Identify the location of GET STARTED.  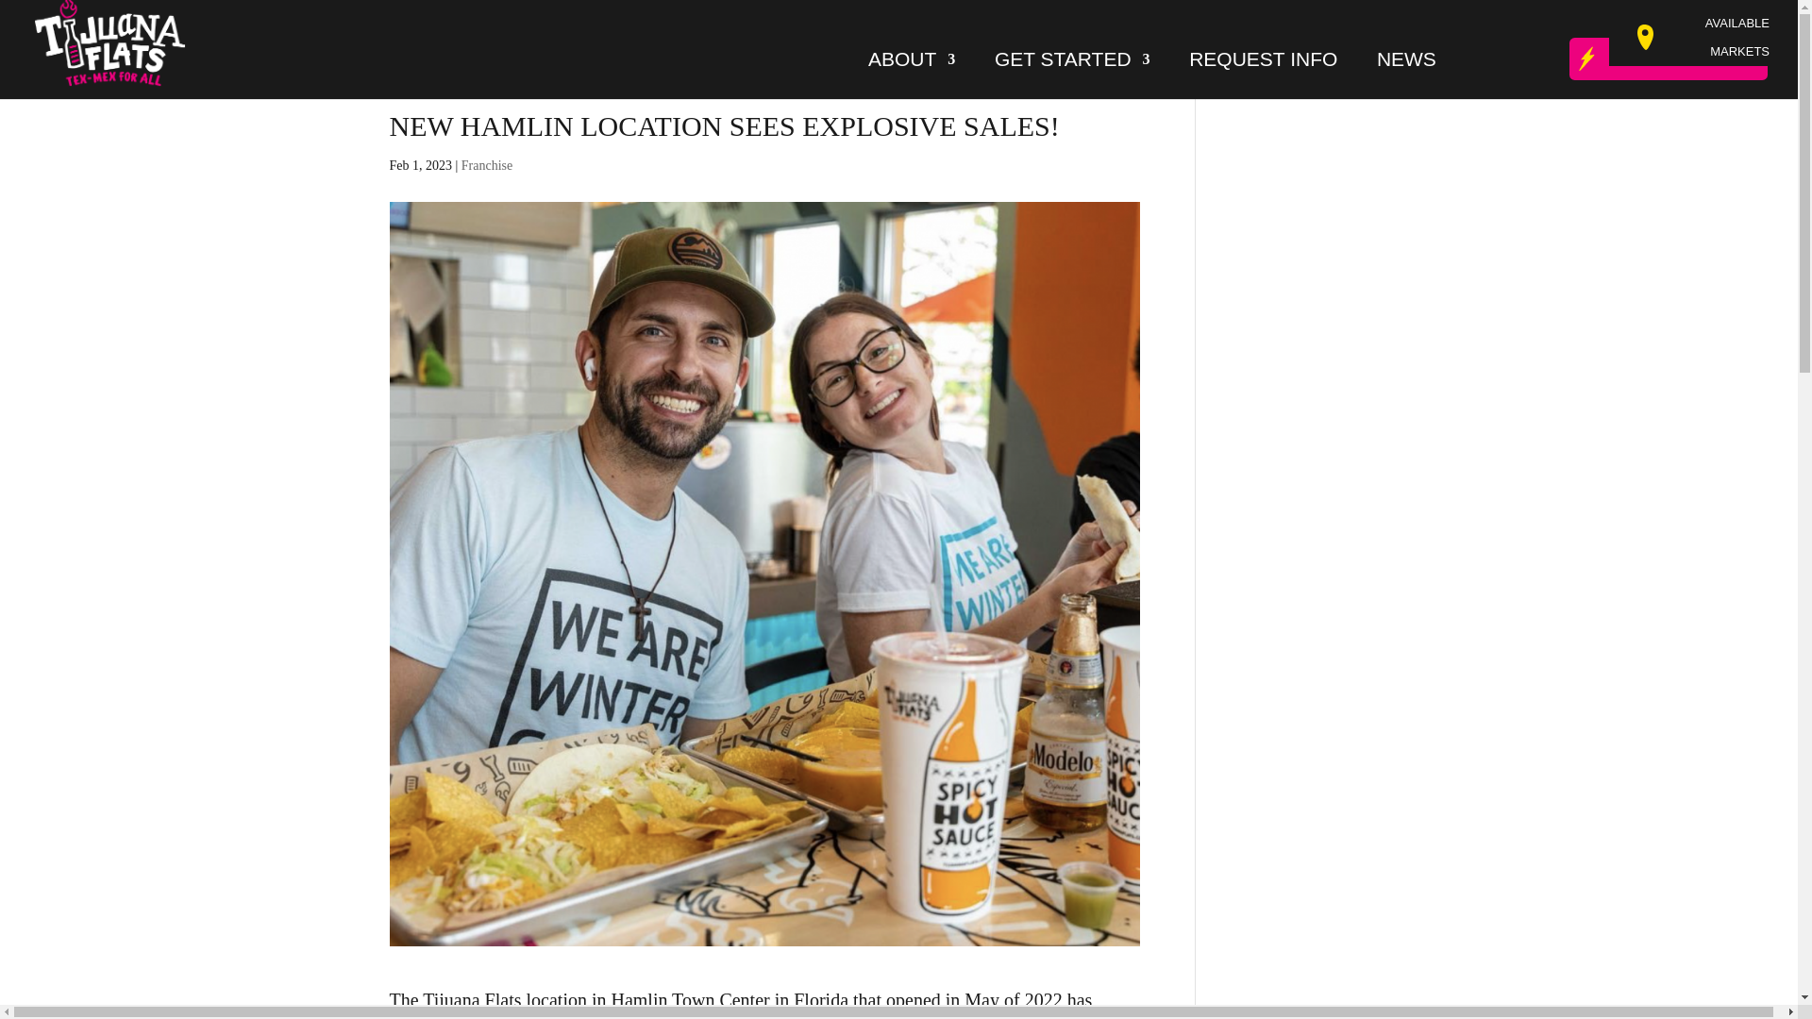
(1072, 66).